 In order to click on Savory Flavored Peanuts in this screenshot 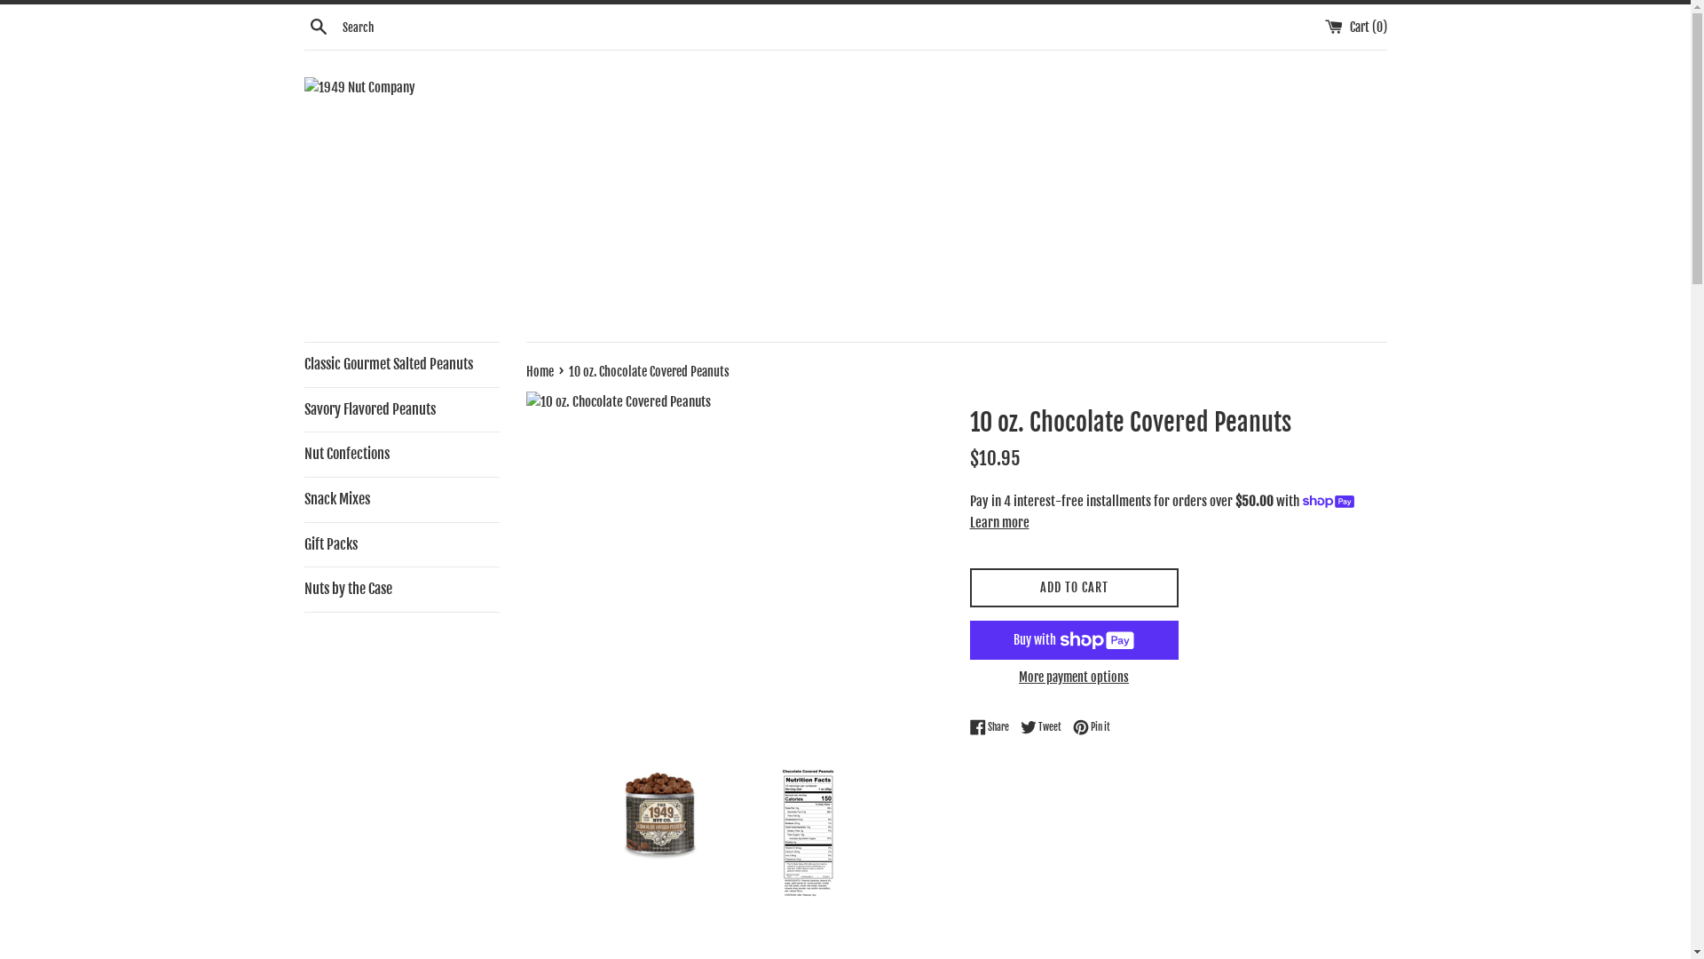, I will do `click(401, 410)`.